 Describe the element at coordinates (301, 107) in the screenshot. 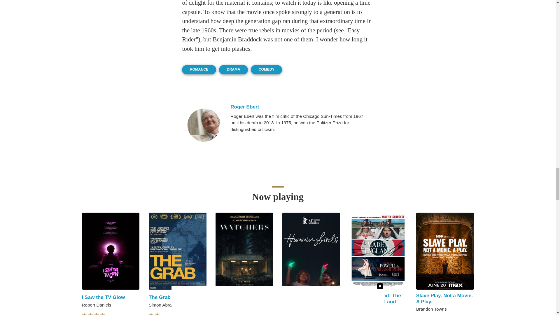

I see `Roger Ebert` at that location.